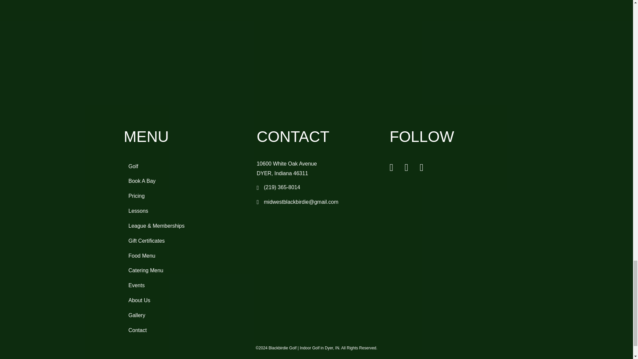  What do you see at coordinates (183, 286) in the screenshot?
I see `Events` at bounding box center [183, 286].